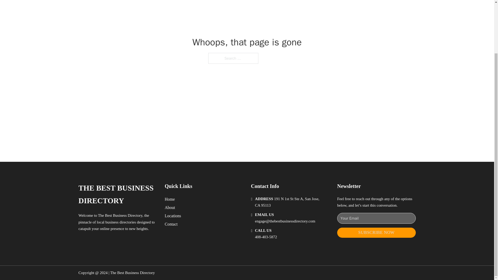 This screenshot has width=498, height=280. What do you see at coordinates (170, 207) in the screenshot?
I see `About` at bounding box center [170, 207].